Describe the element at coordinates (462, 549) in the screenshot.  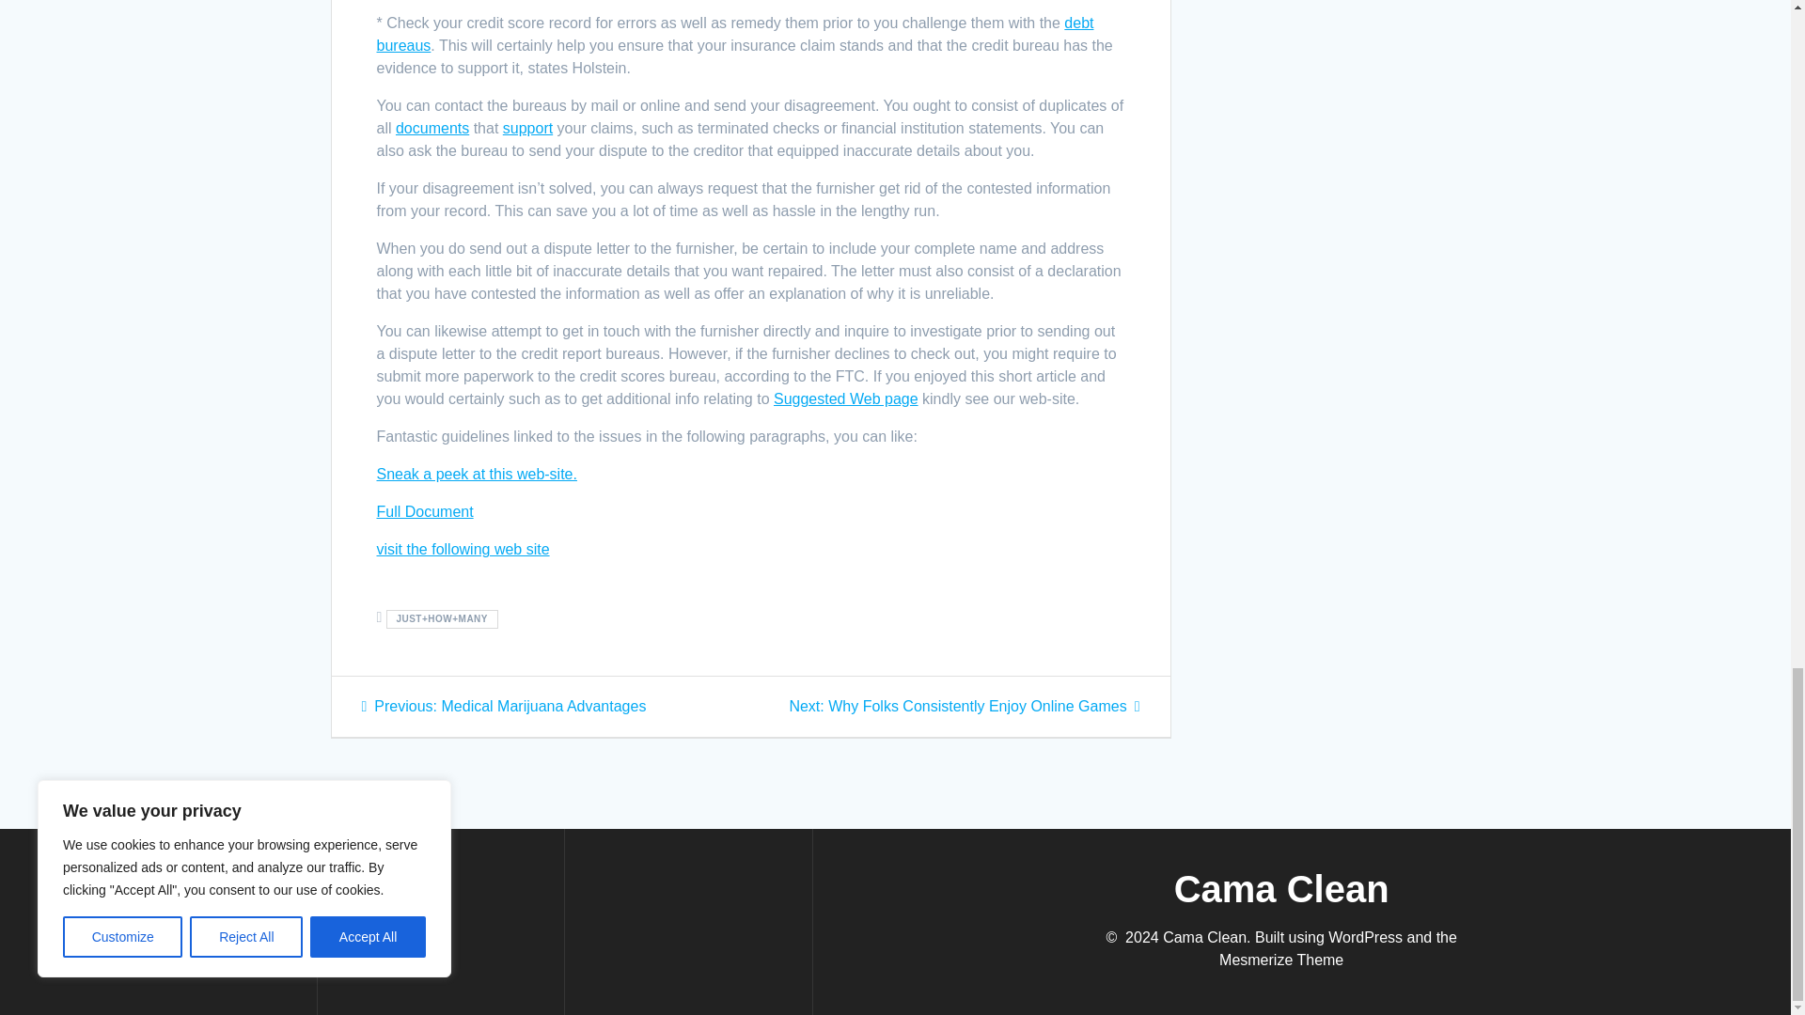
I see `Suggested Web page` at that location.